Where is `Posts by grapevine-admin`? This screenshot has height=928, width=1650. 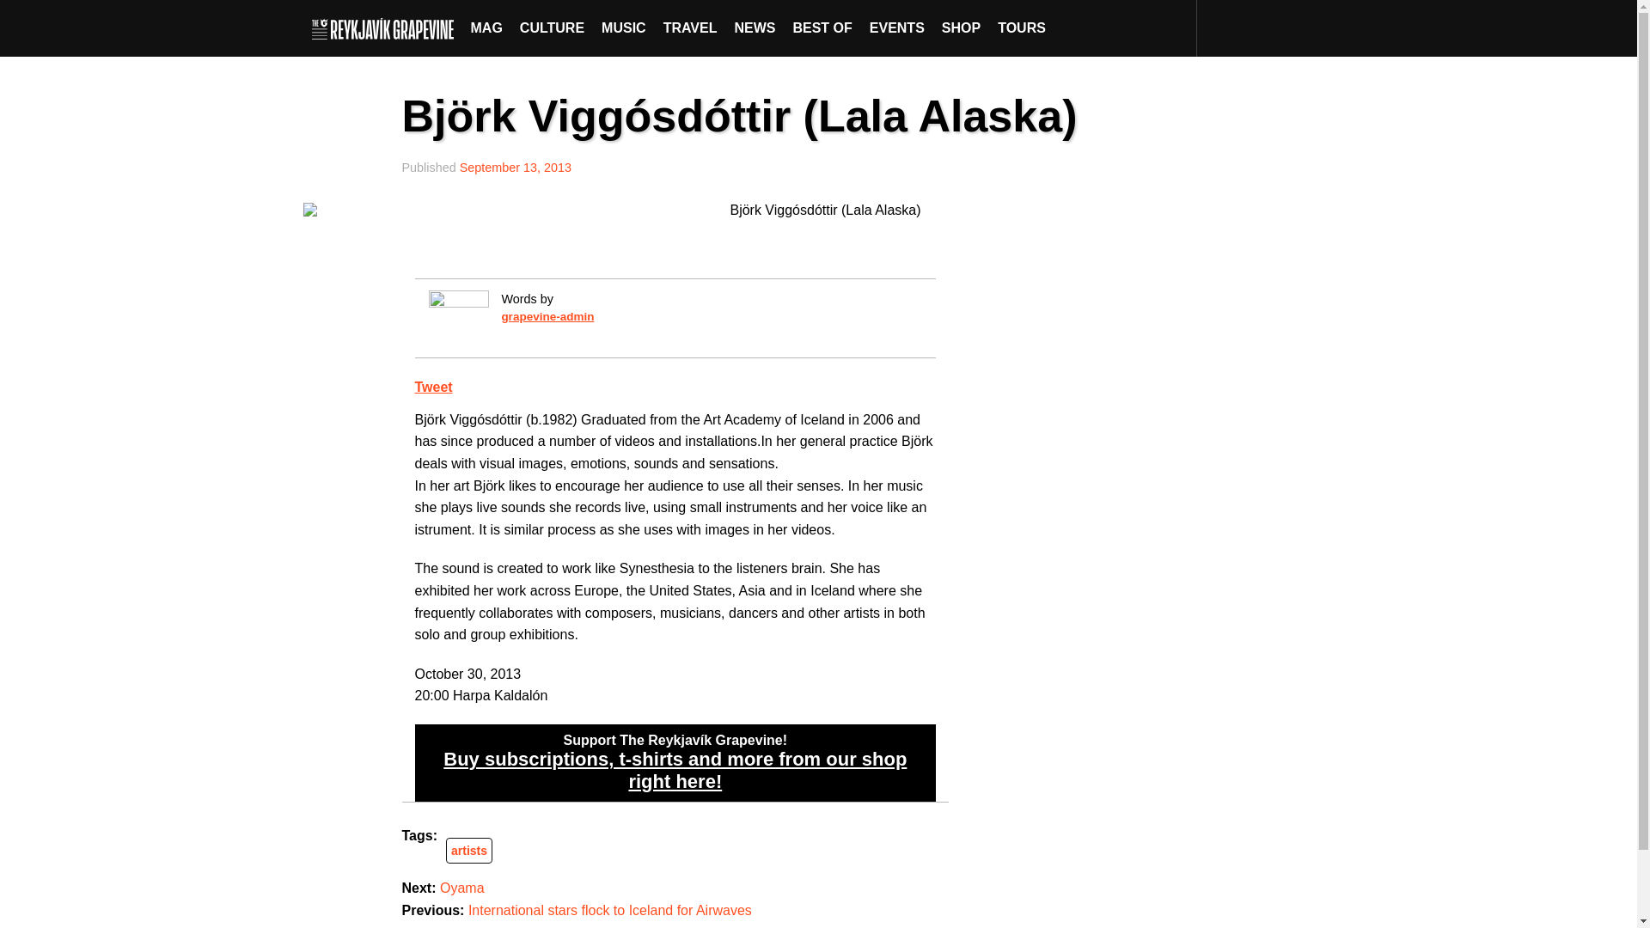 Posts by grapevine-admin is located at coordinates (547, 316).